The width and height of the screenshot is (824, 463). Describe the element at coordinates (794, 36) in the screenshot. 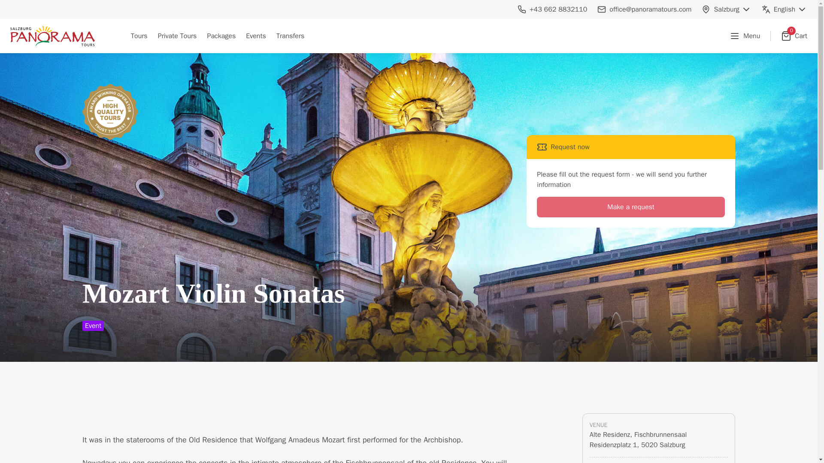

I see `Tours` at that location.